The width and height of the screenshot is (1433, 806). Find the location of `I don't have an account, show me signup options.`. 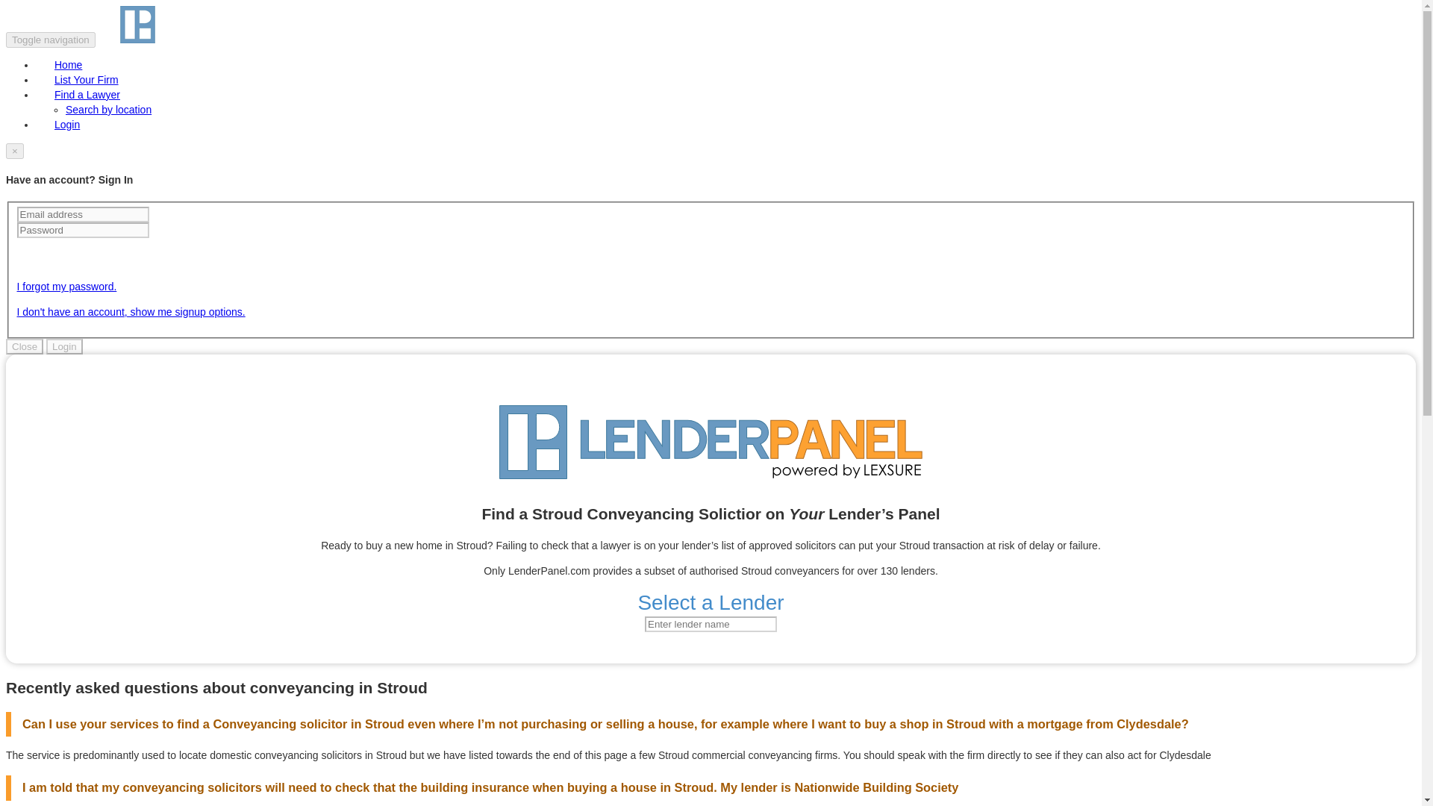

I don't have an account, show me signup options. is located at coordinates (130, 312).